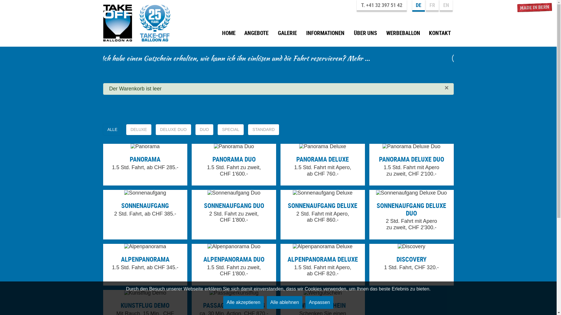  I want to click on ALLE, so click(112, 129).